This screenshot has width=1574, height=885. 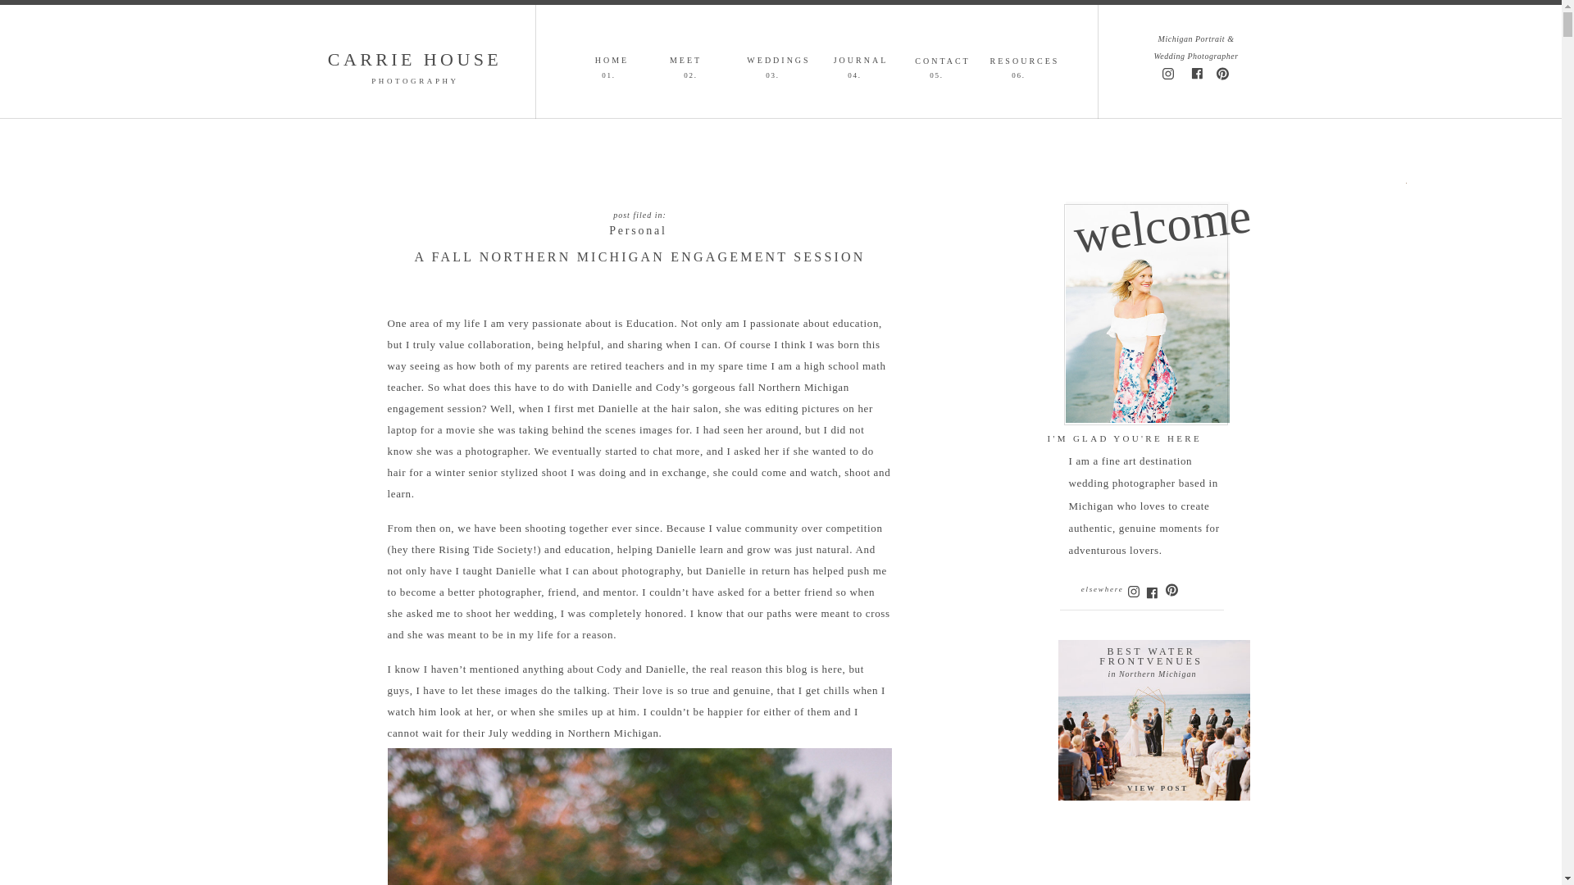 What do you see at coordinates (1018, 74) in the screenshot?
I see `06.` at bounding box center [1018, 74].